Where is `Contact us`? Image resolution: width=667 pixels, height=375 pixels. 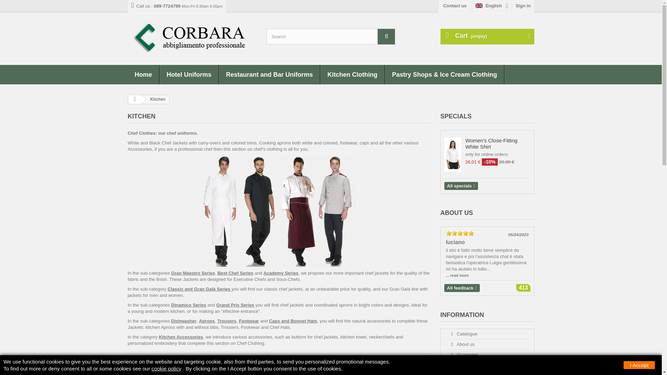 Contact us is located at coordinates (455, 6).